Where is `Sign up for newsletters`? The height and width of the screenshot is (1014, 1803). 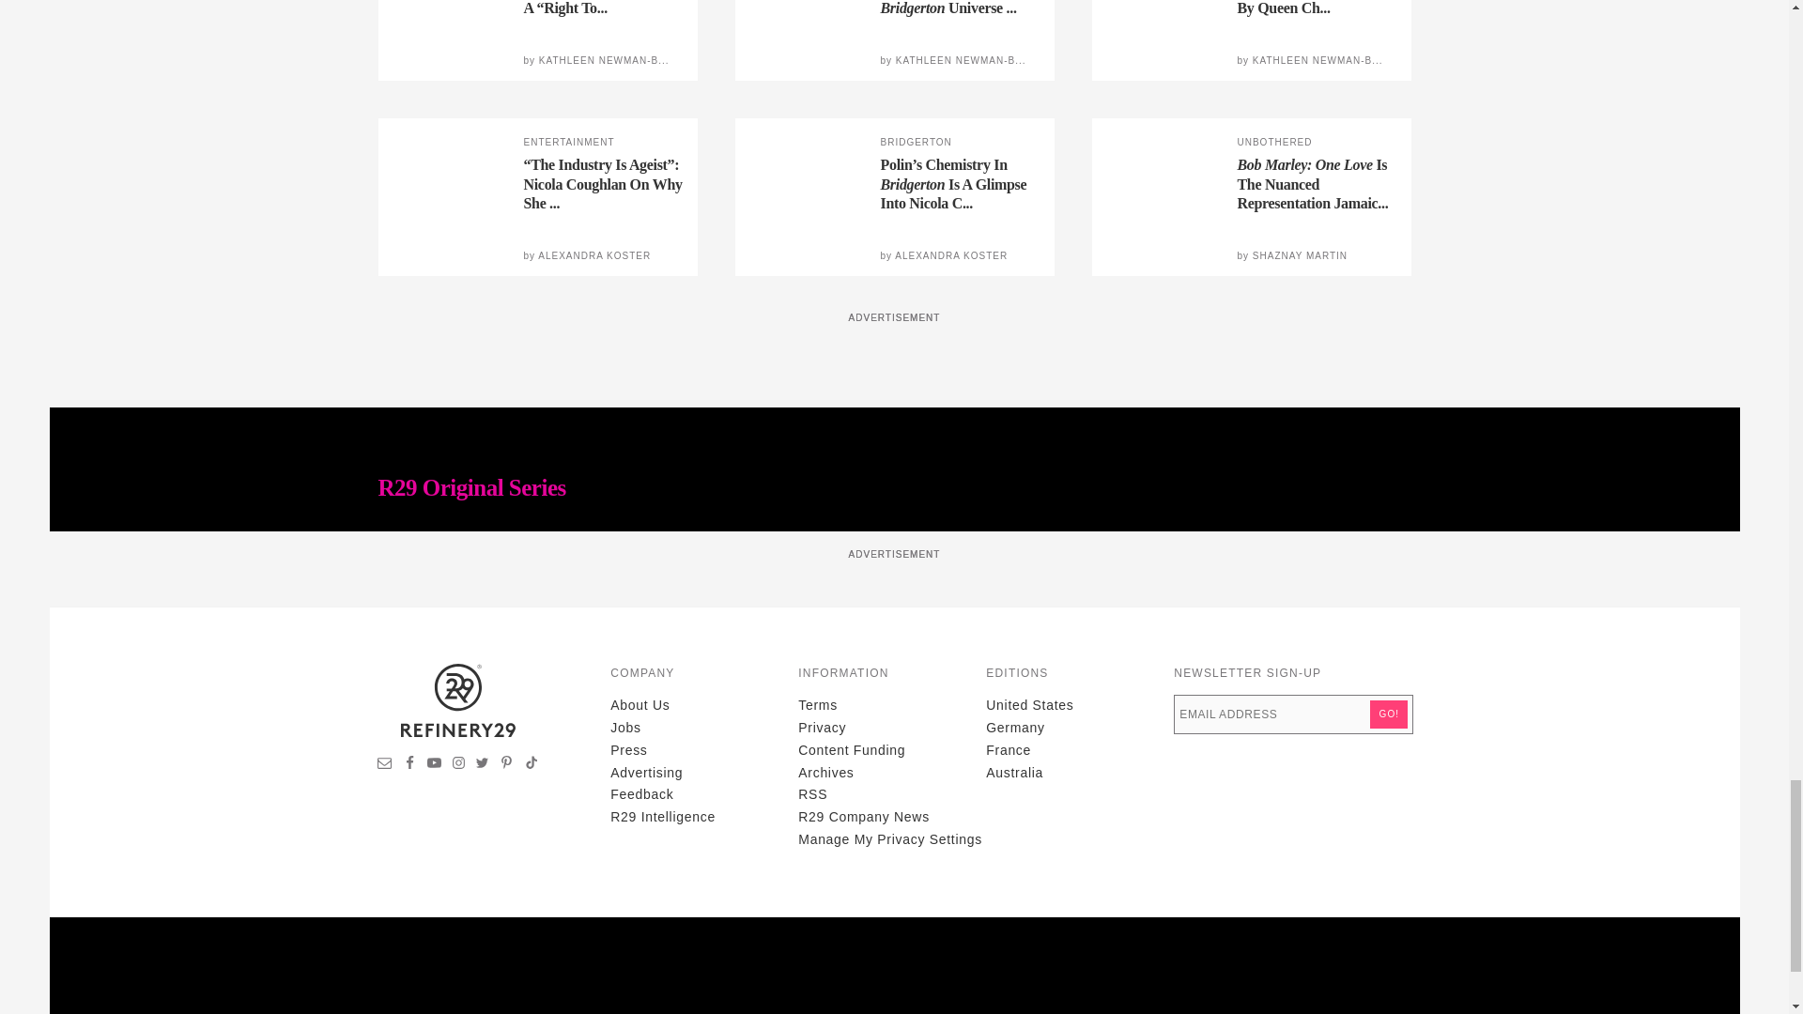 Sign up for newsletters is located at coordinates (385, 764).